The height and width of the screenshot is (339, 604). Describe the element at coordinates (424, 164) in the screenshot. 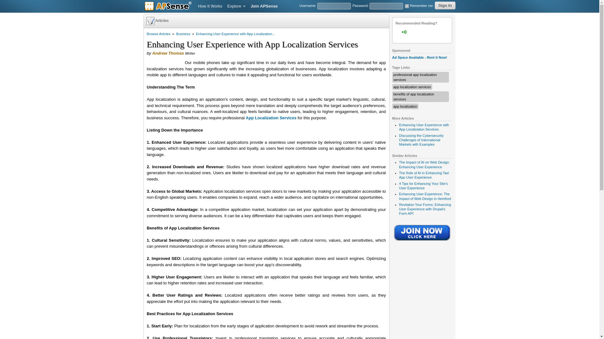

I see `The Impact of AI on Web Design: Enhancing User Experience` at that location.